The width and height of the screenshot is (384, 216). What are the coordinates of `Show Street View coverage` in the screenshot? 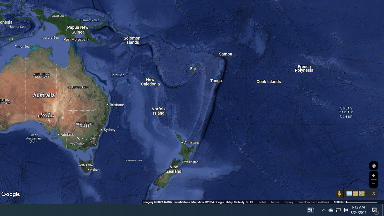 It's located at (339, 193).